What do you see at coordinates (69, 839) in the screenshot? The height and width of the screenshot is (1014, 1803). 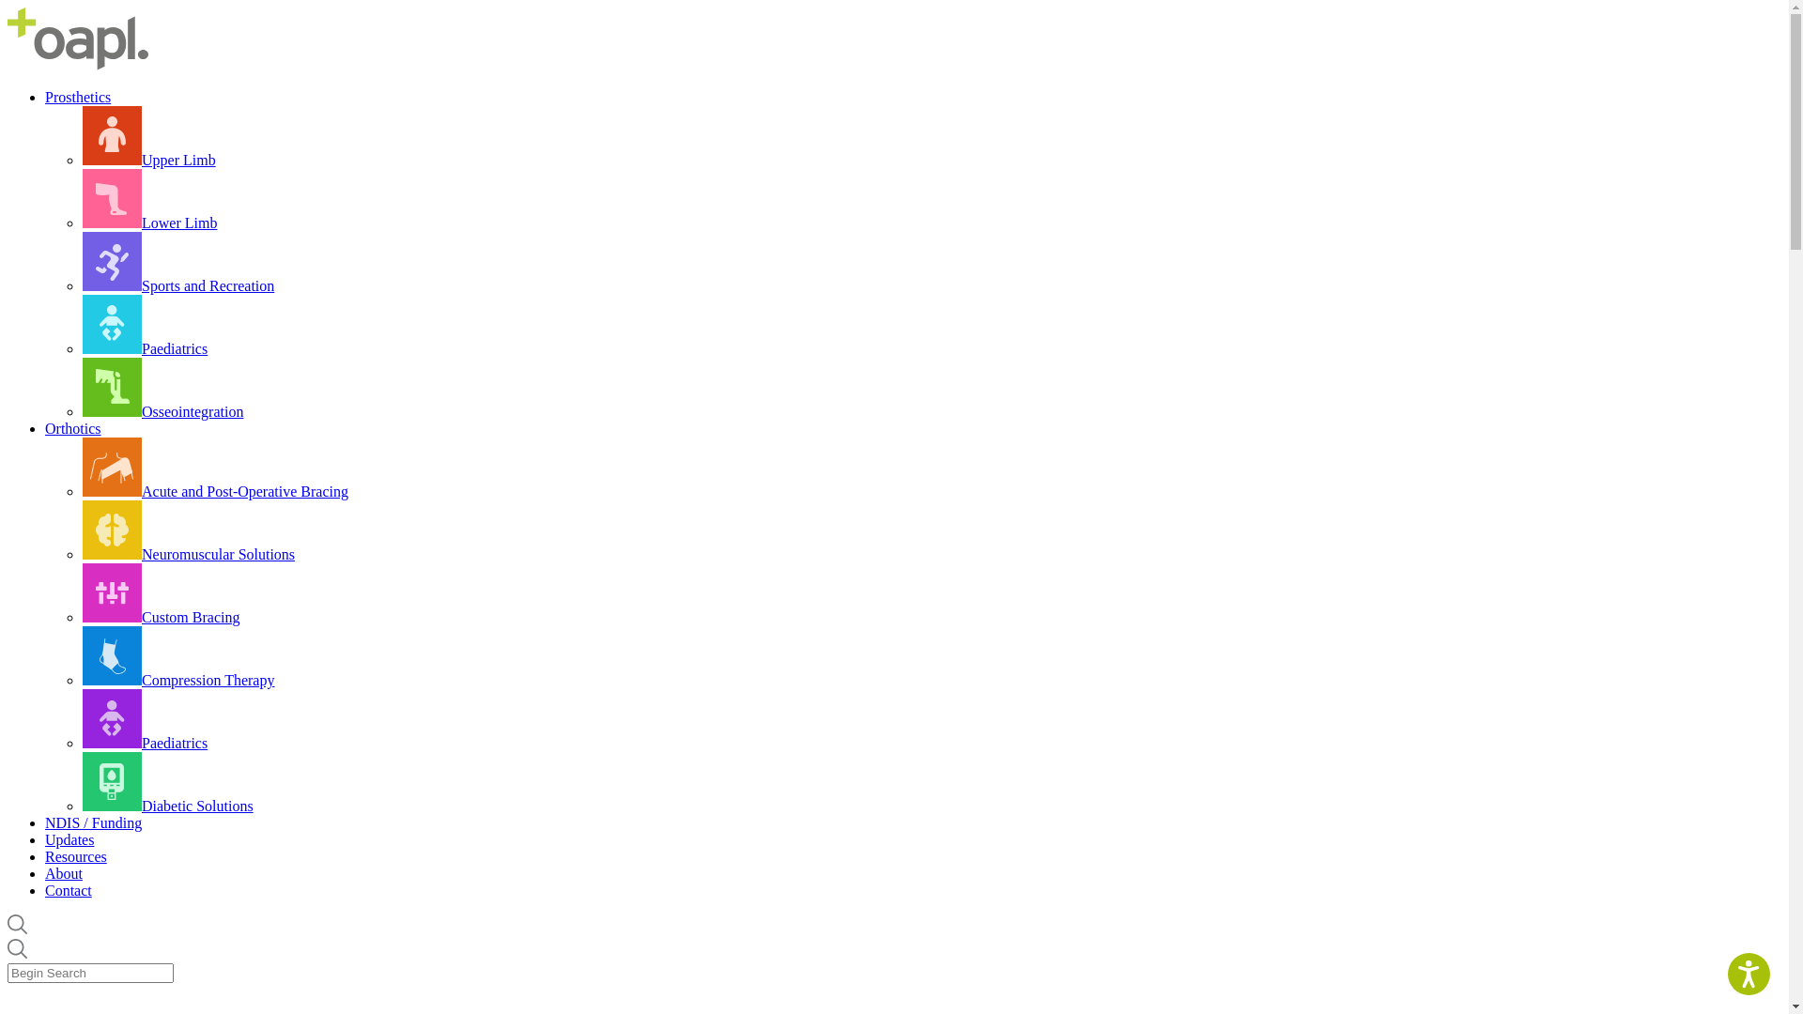 I see `Updates` at bounding box center [69, 839].